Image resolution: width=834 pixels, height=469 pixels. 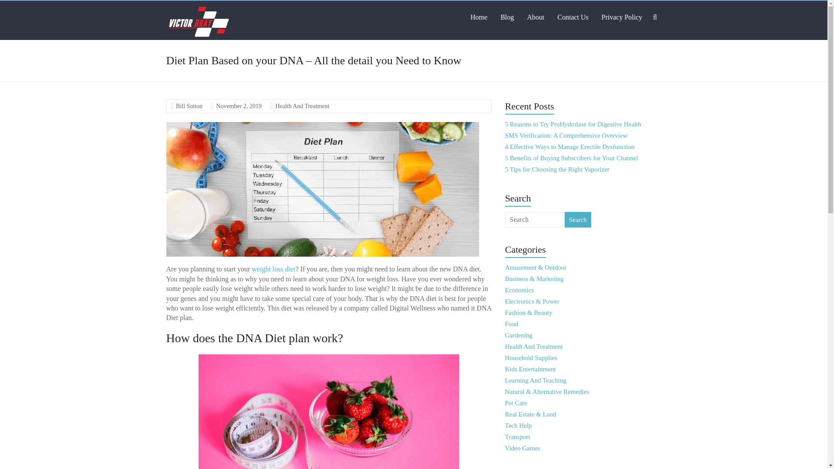 What do you see at coordinates (302, 106) in the screenshot?
I see `Health And Treatment` at bounding box center [302, 106].